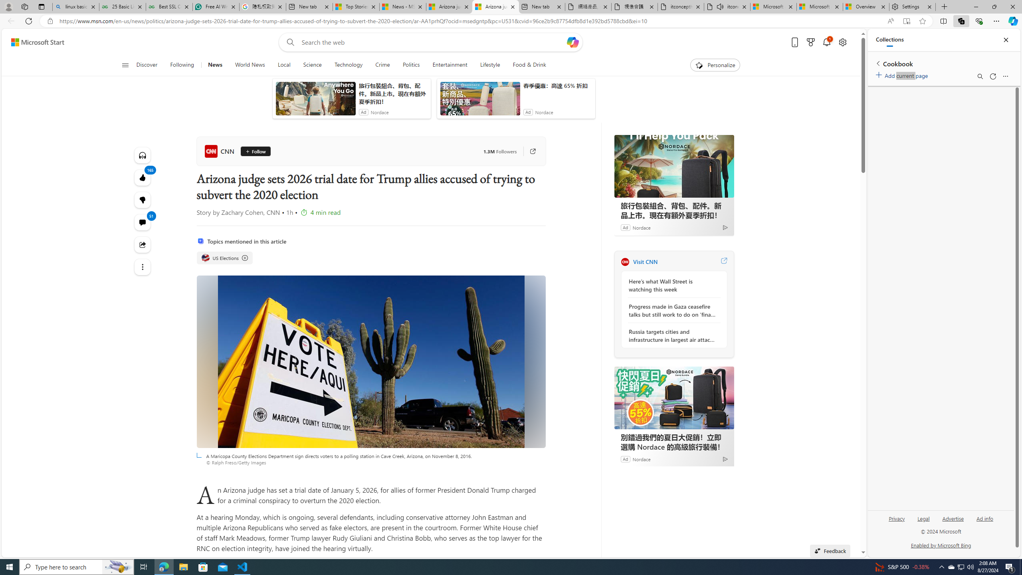 This screenshot has height=575, width=1022. What do you see at coordinates (224, 258) in the screenshot?
I see `US Elections US Elections US Elections` at bounding box center [224, 258].